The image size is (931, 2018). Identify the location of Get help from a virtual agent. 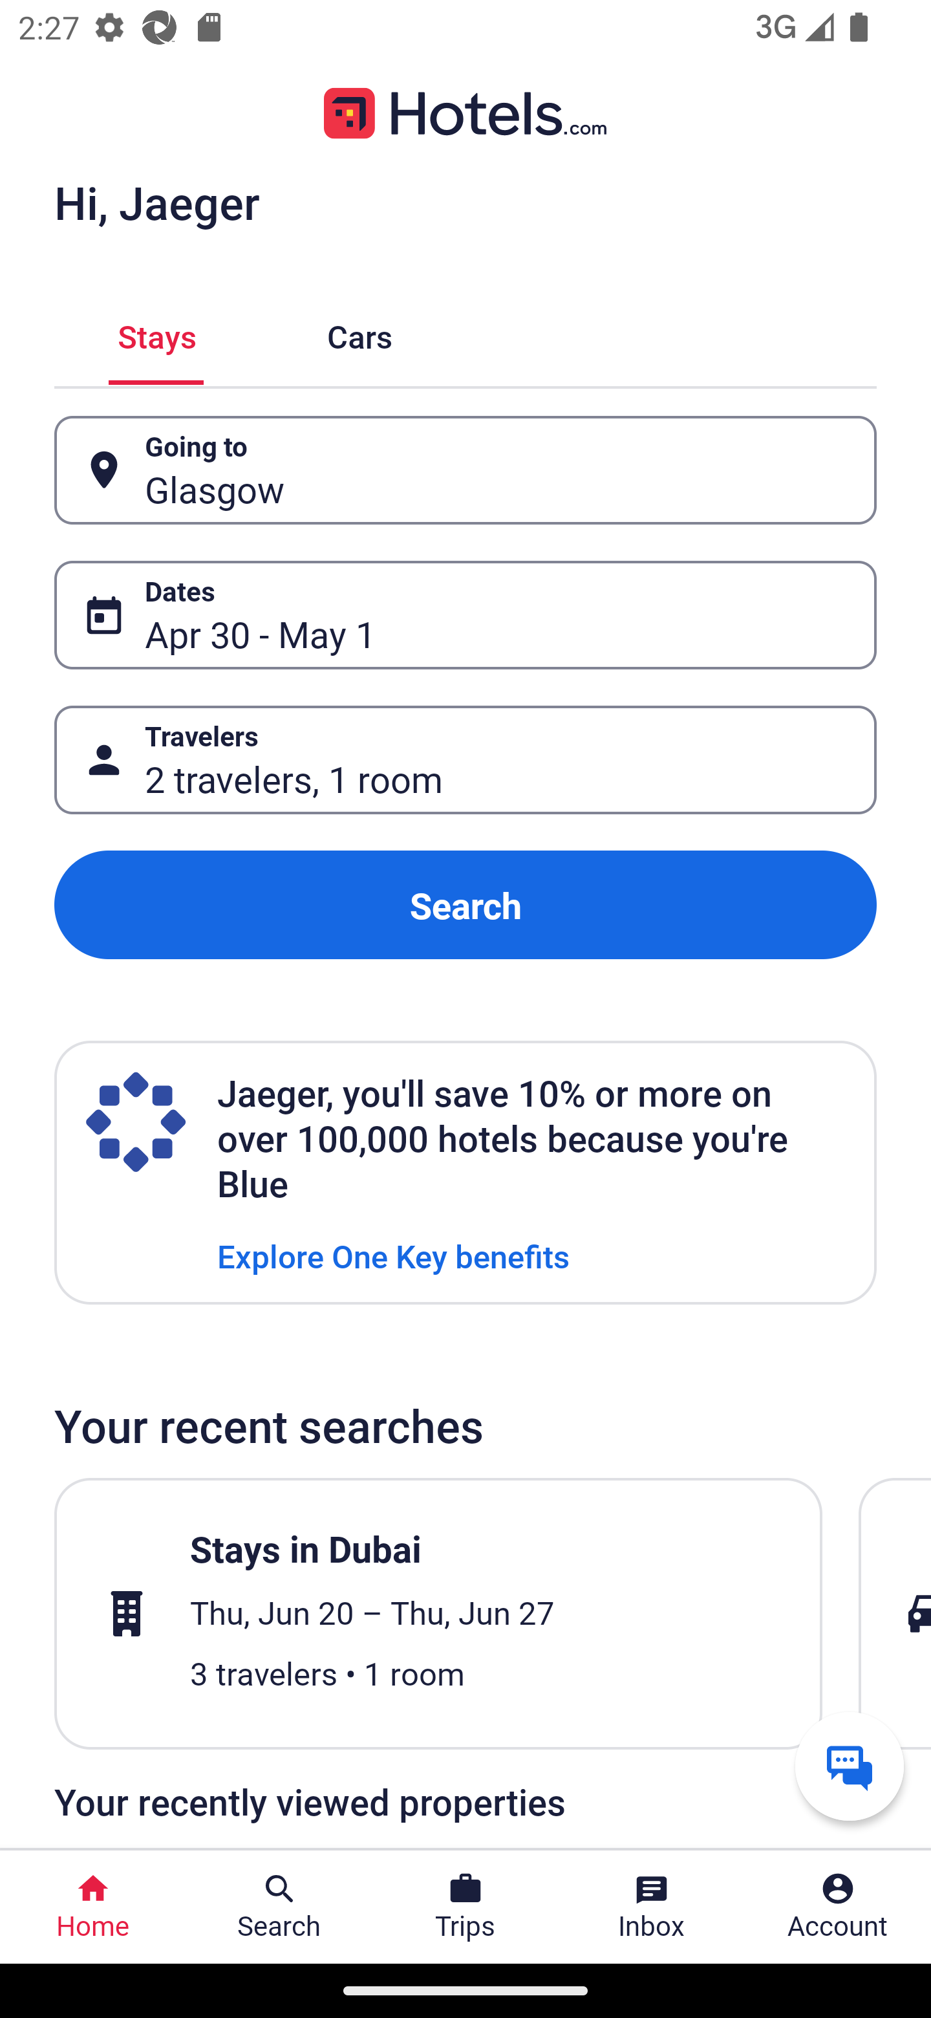
(850, 1766).